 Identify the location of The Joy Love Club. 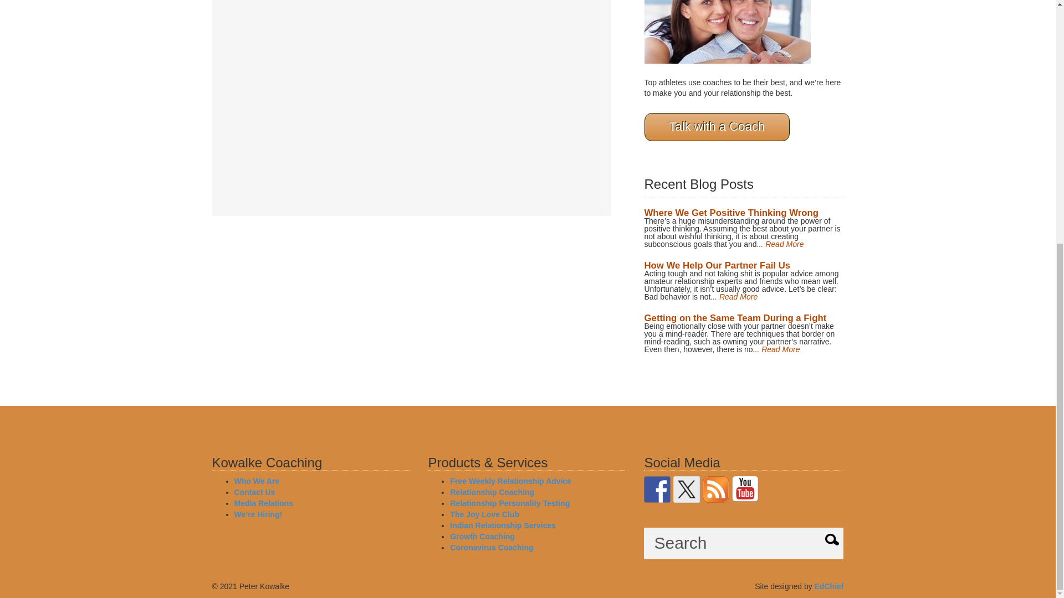
(484, 514).